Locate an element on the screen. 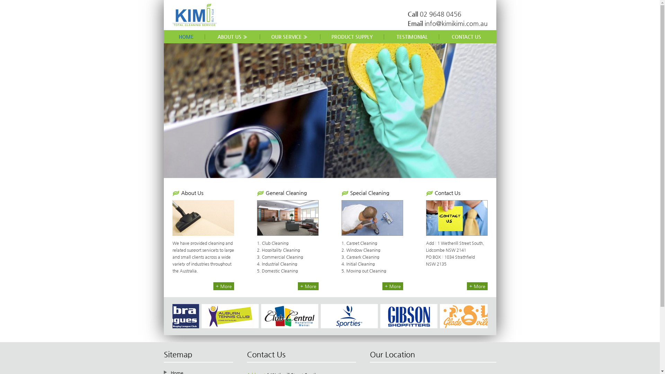  CONTACT US is located at coordinates (466, 37).